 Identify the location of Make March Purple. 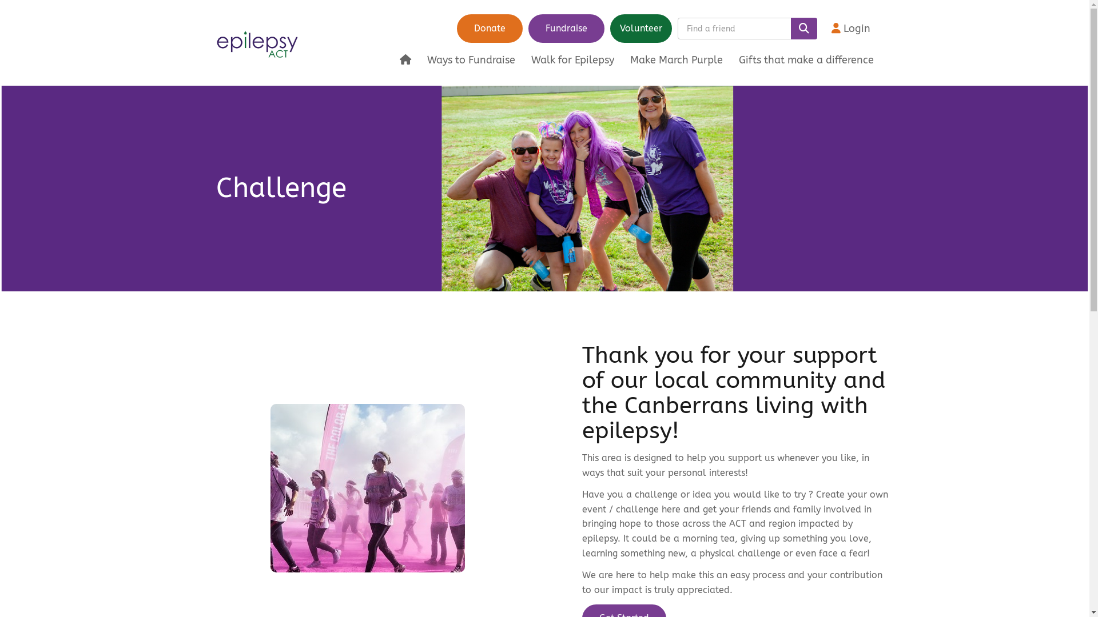
(677, 60).